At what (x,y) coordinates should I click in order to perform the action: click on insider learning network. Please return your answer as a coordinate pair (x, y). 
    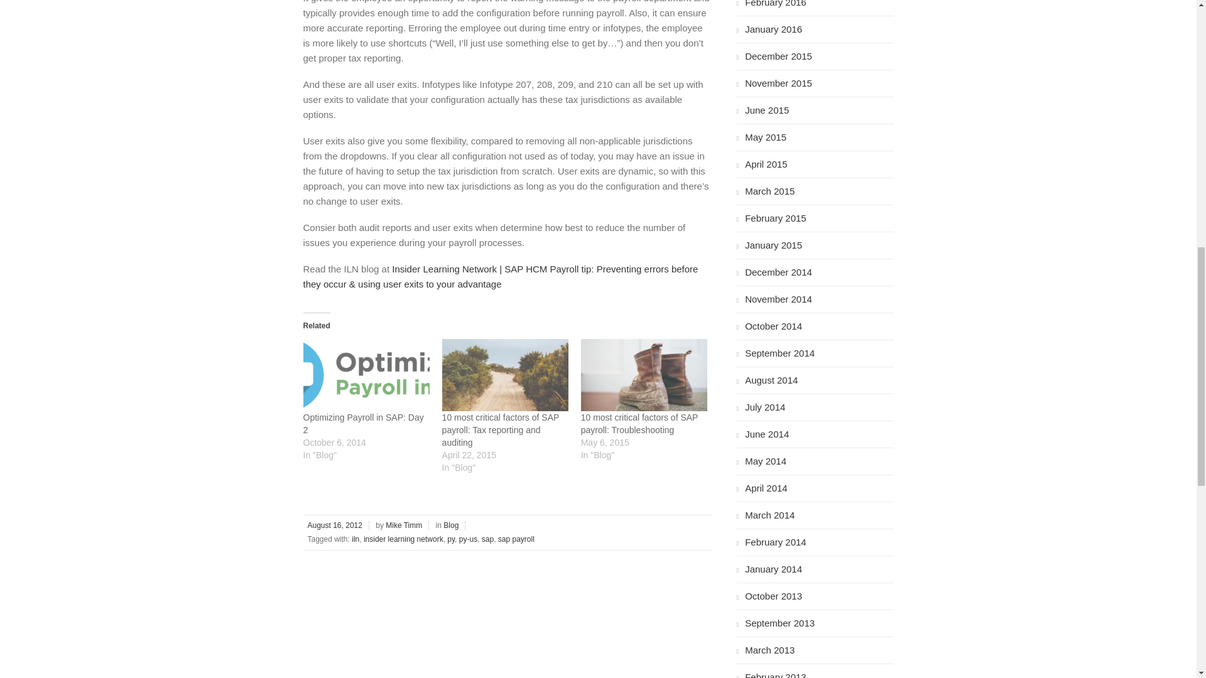
    Looking at the image, I should click on (403, 539).